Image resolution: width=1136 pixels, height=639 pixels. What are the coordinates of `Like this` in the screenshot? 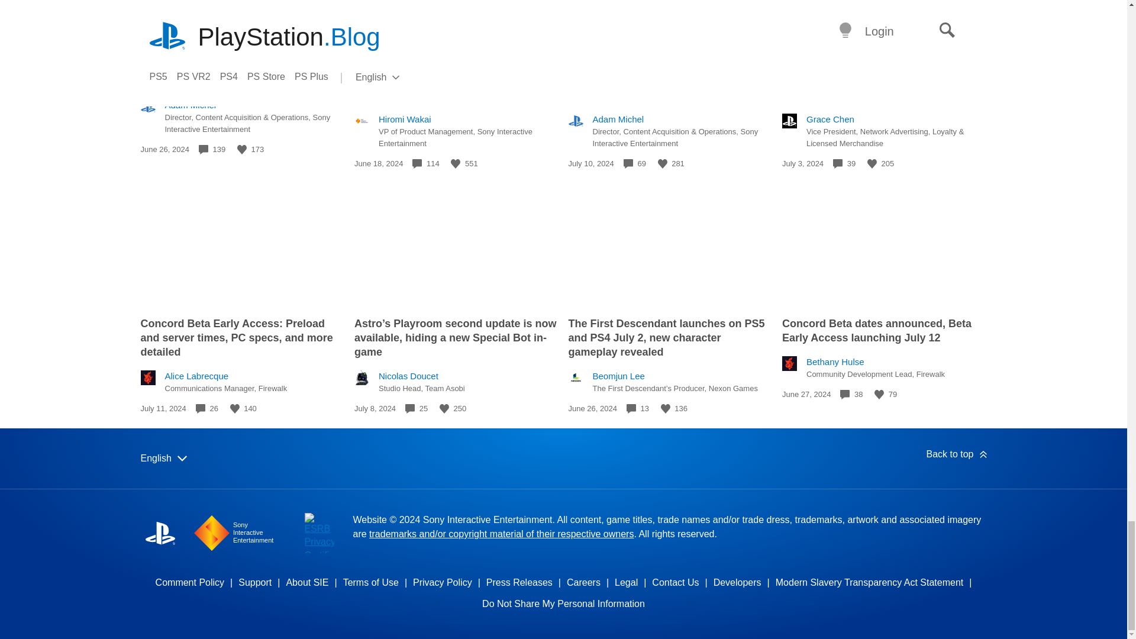 It's located at (235, 408).